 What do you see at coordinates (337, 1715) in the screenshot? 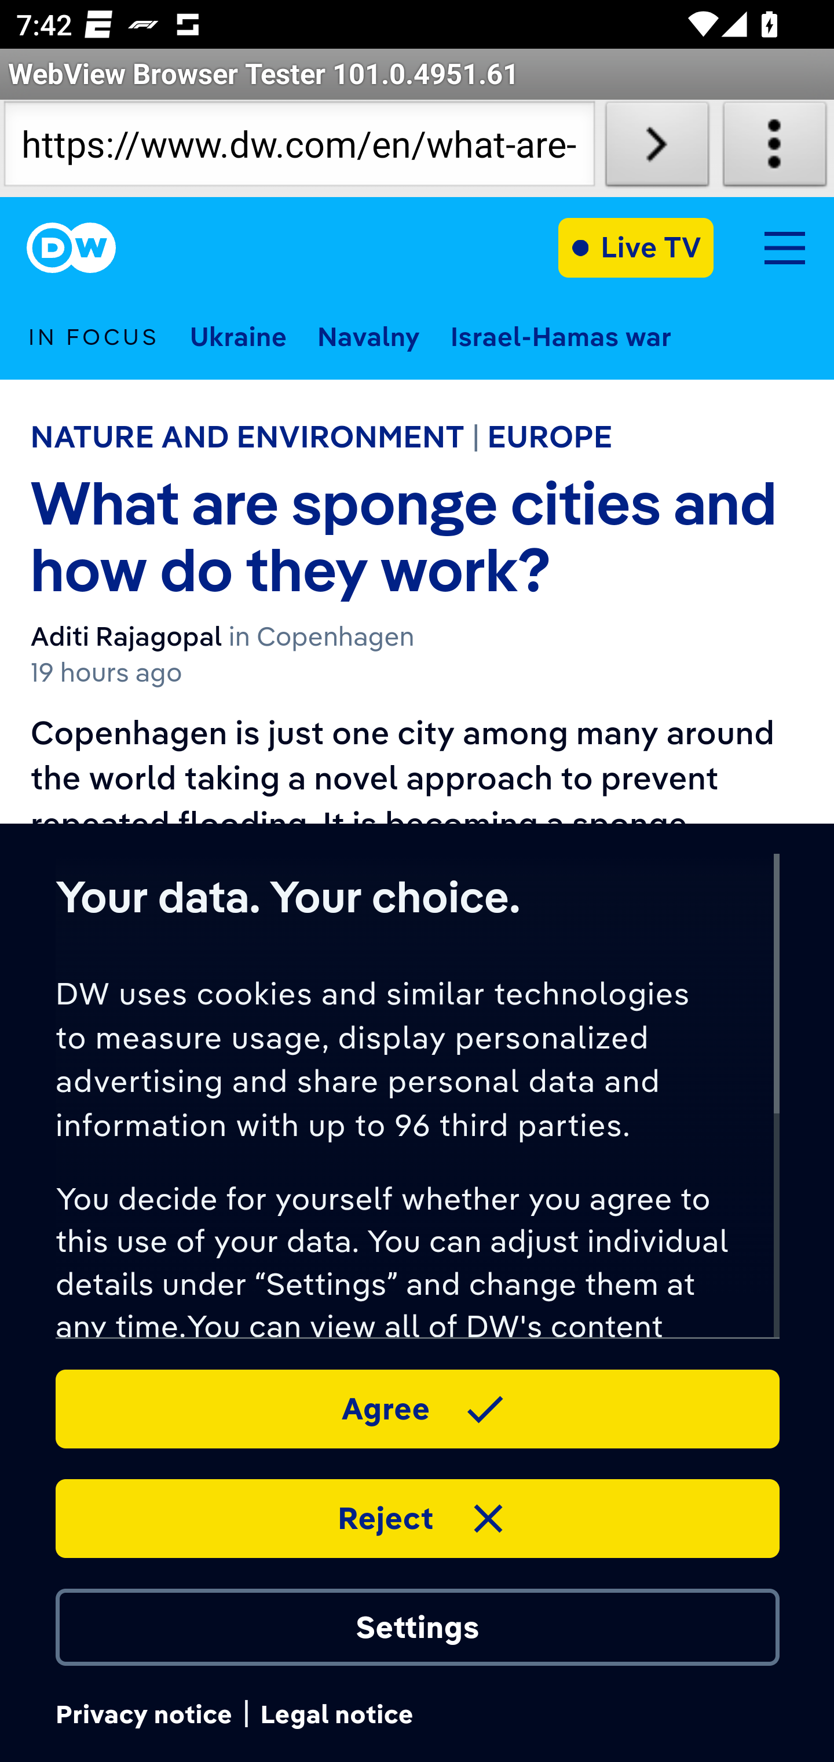
I see `Legal notice` at bounding box center [337, 1715].